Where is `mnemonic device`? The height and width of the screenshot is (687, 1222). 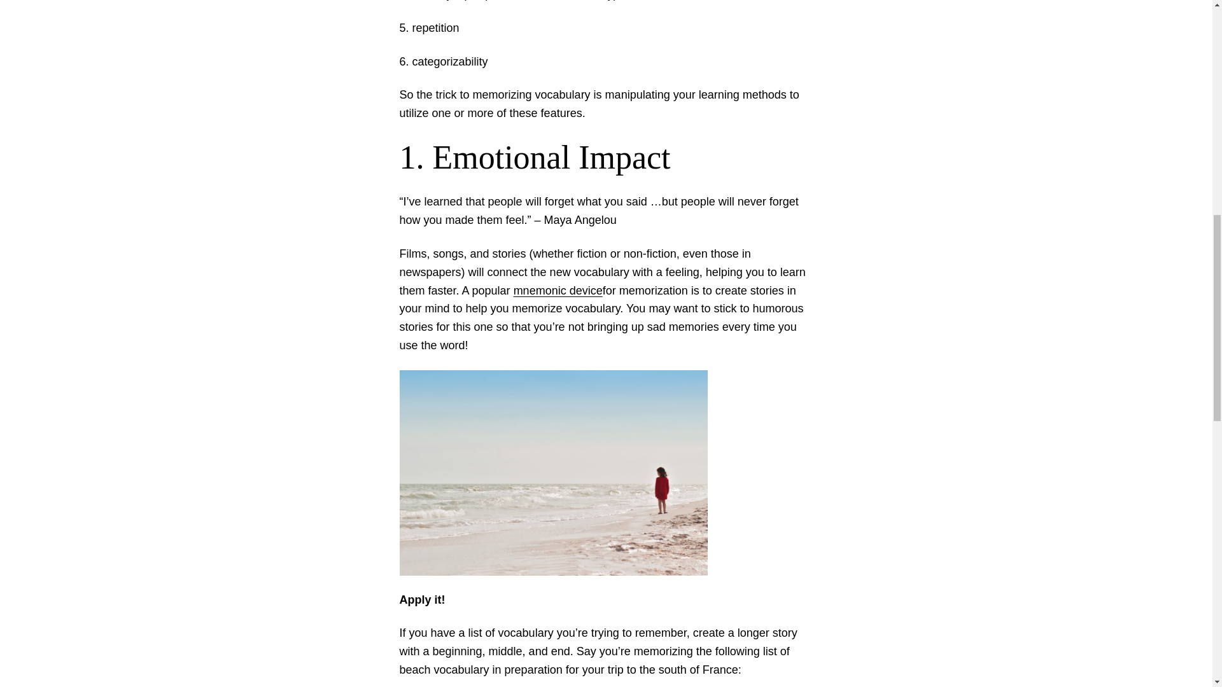 mnemonic device is located at coordinates (558, 290).